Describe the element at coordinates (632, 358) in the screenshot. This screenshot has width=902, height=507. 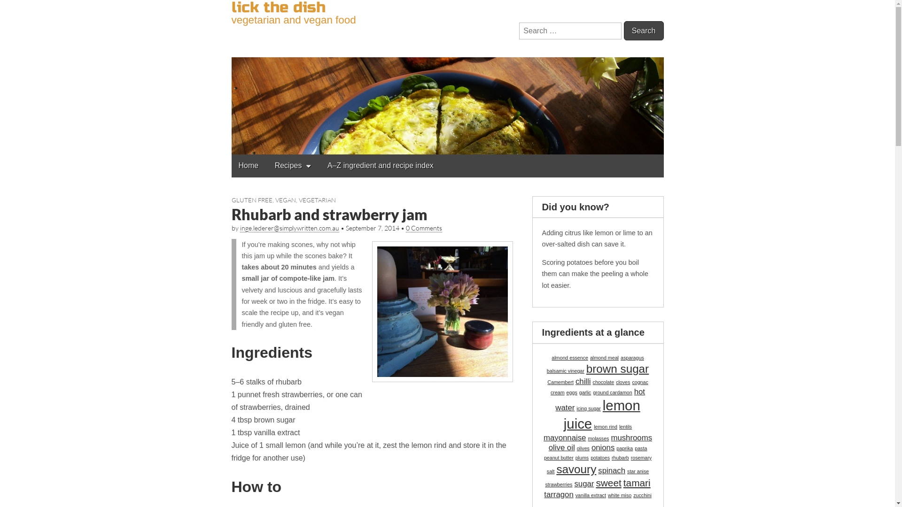
I see `asparagus` at that location.